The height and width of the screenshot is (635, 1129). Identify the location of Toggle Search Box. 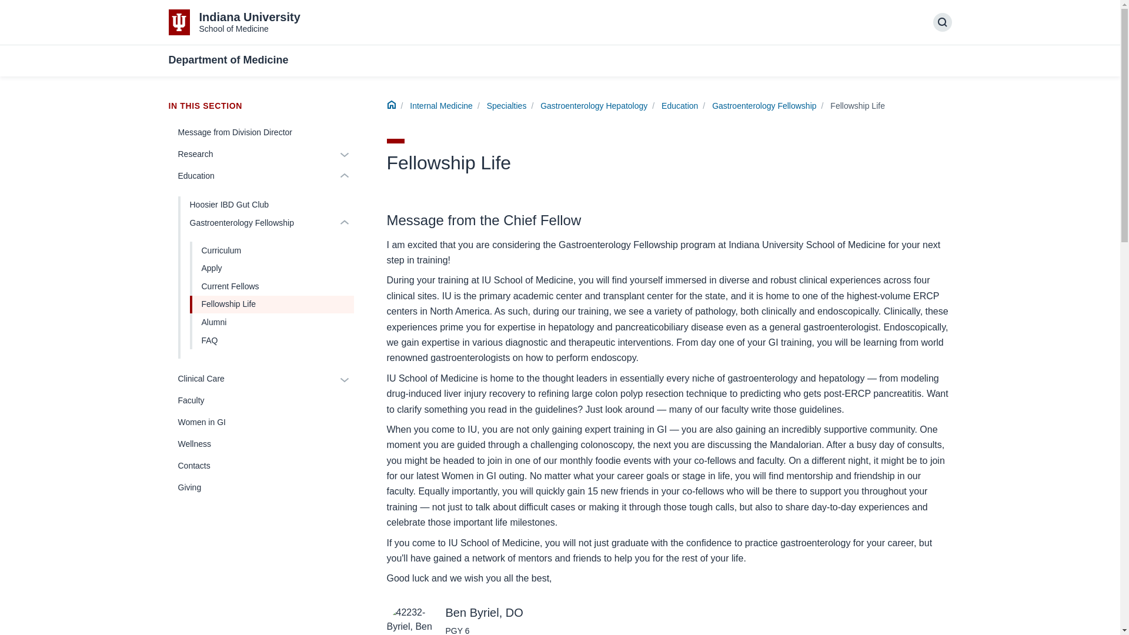
(272, 305).